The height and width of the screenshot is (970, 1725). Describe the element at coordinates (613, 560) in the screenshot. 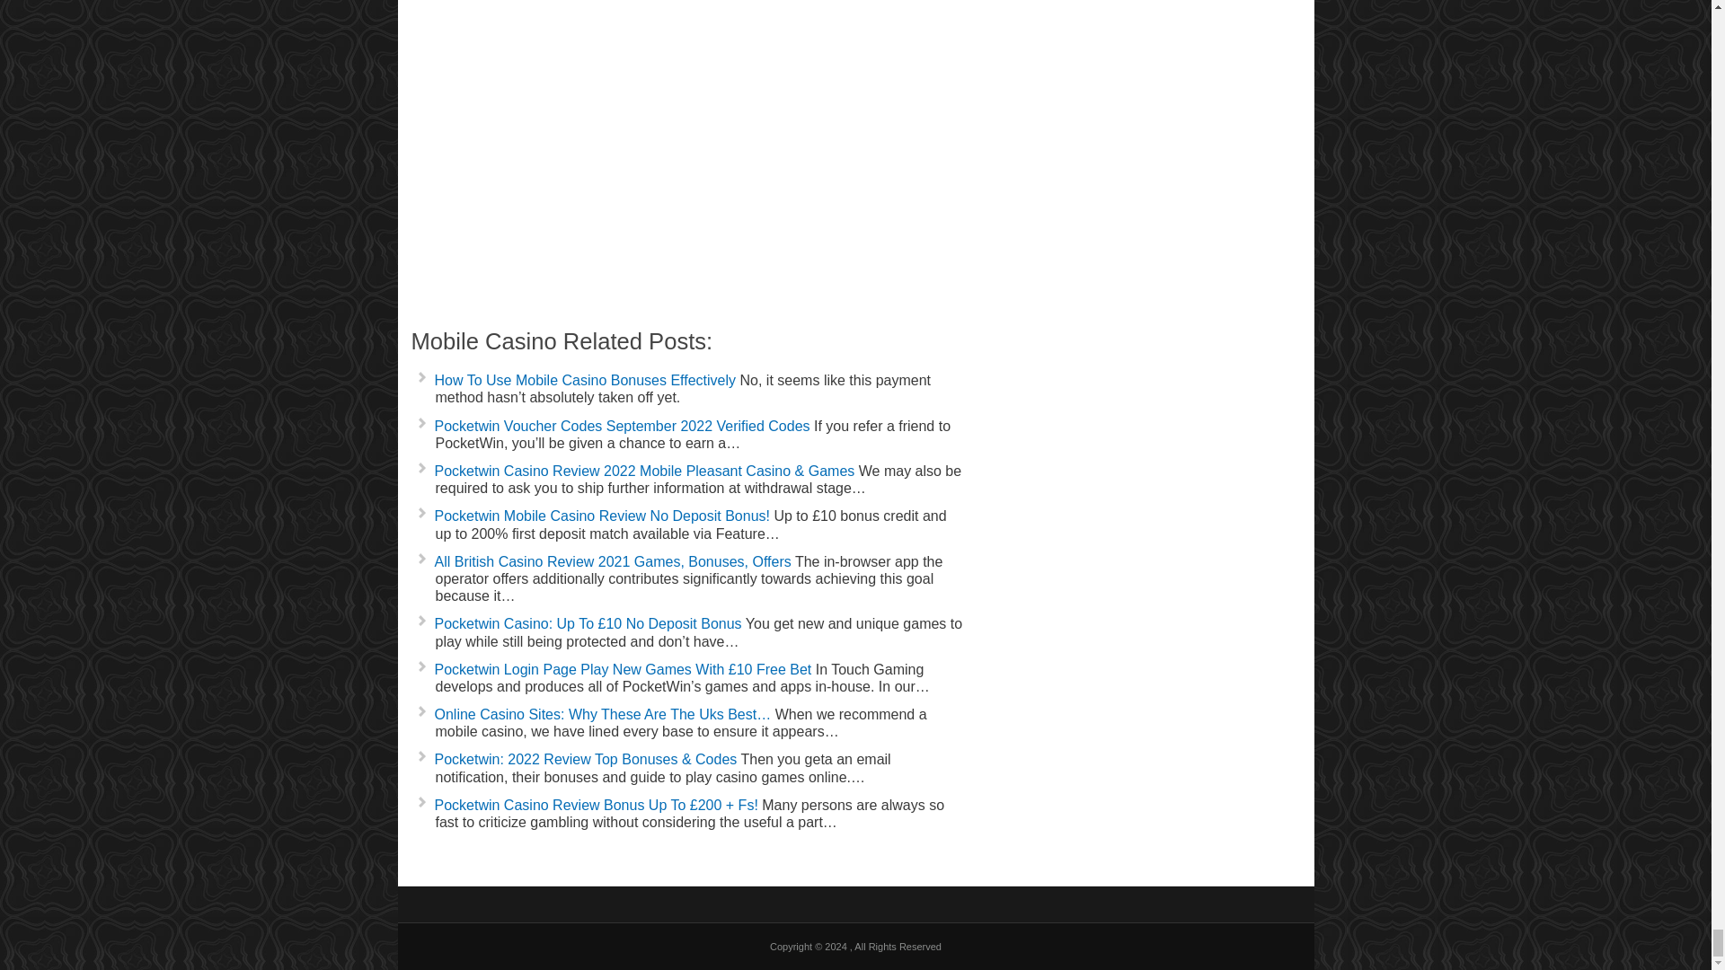

I see `All British Casino Review 2021 Games, Bonuses, Offers` at that location.